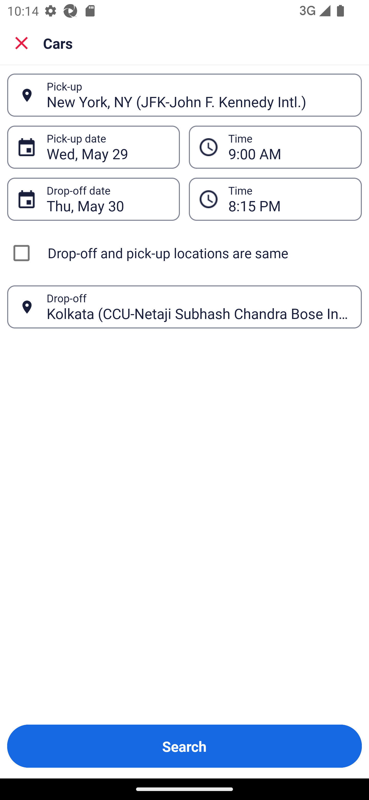 The width and height of the screenshot is (369, 800). What do you see at coordinates (199, 95) in the screenshot?
I see `New York, NY (JFK-John F. Kennedy Intl.)` at bounding box center [199, 95].